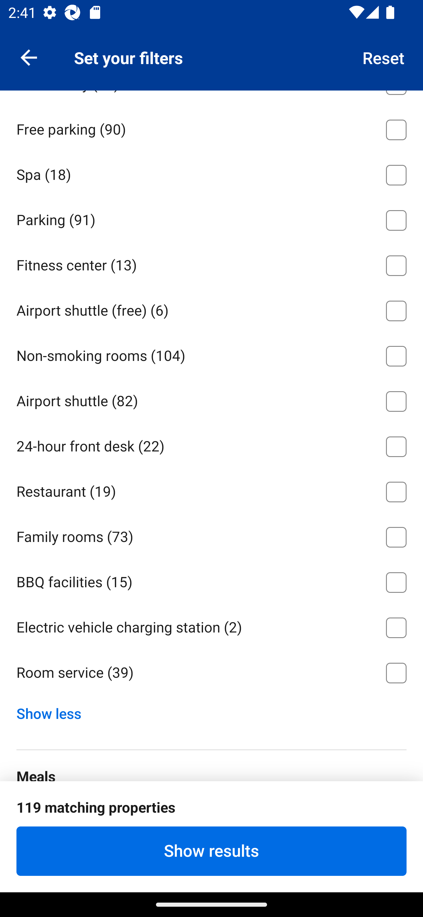 The height and width of the screenshot is (917, 423). I want to click on Airport shuttle ⁦(82), so click(211, 399).